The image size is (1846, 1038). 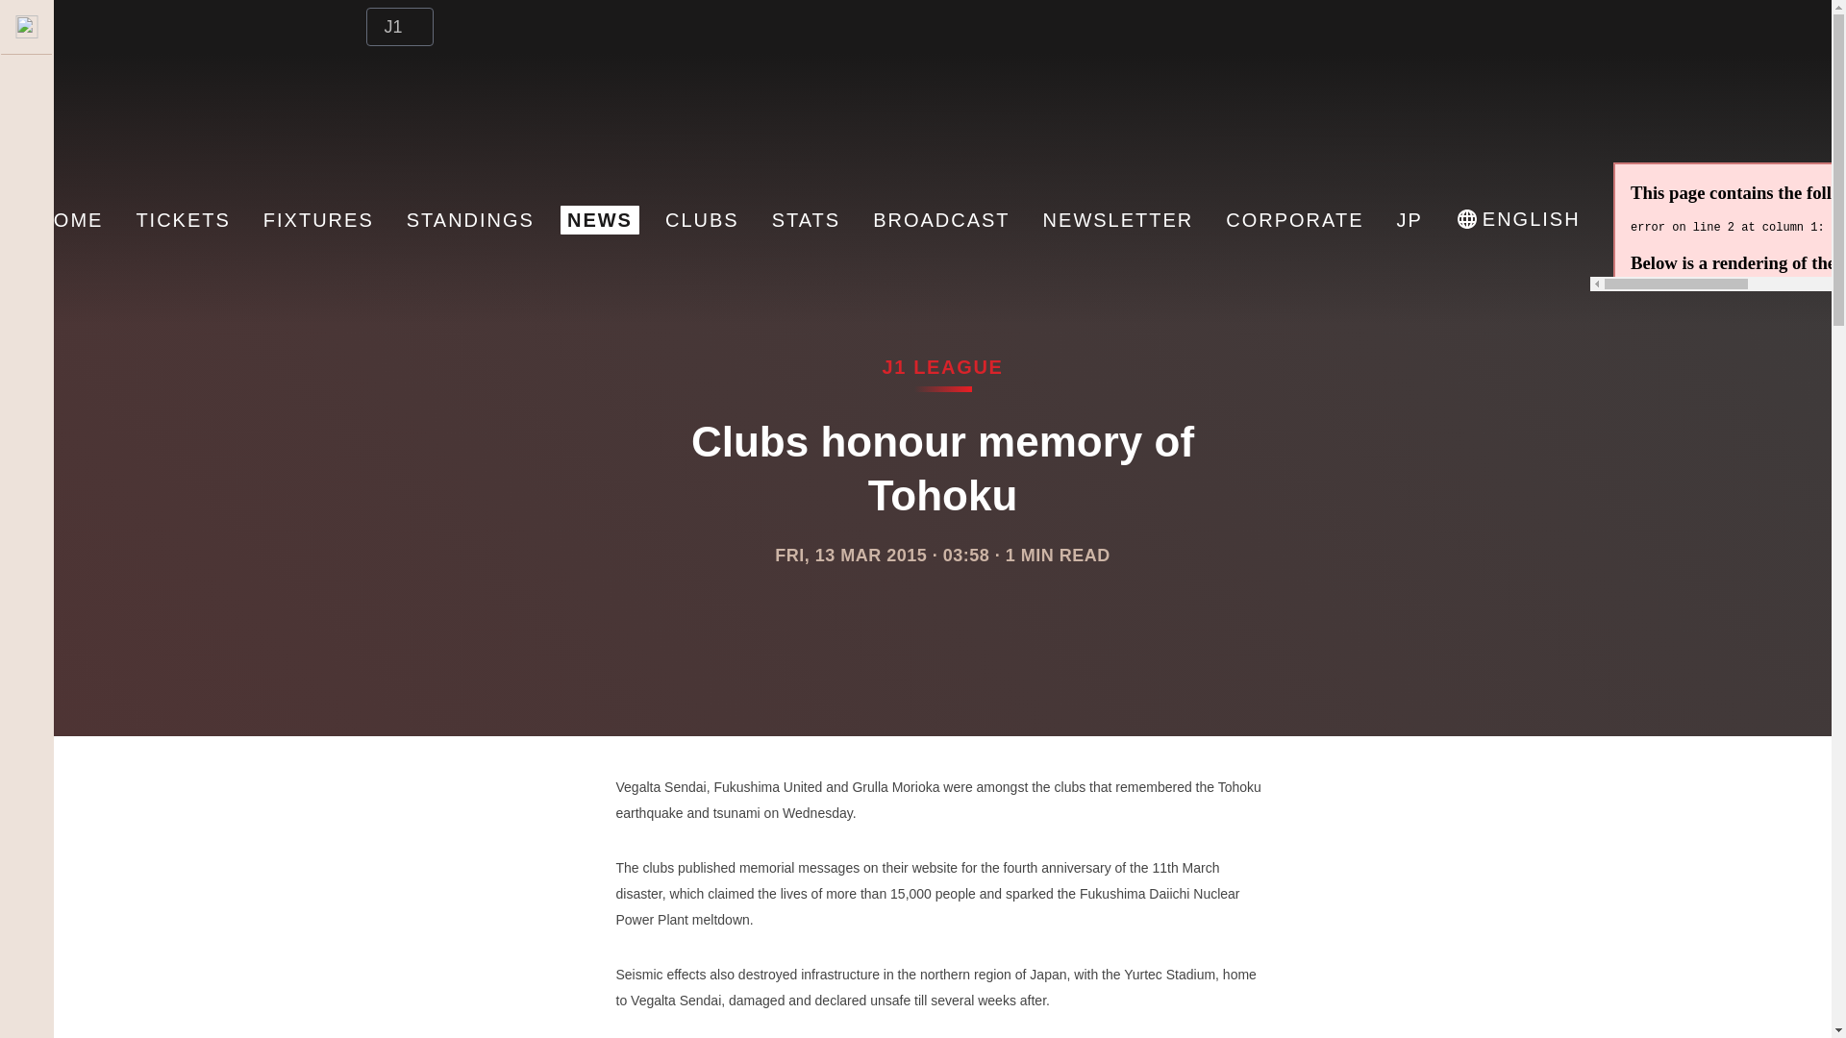 What do you see at coordinates (183, 219) in the screenshot?
I see `TICKETS` at bounding box center [183, 219].